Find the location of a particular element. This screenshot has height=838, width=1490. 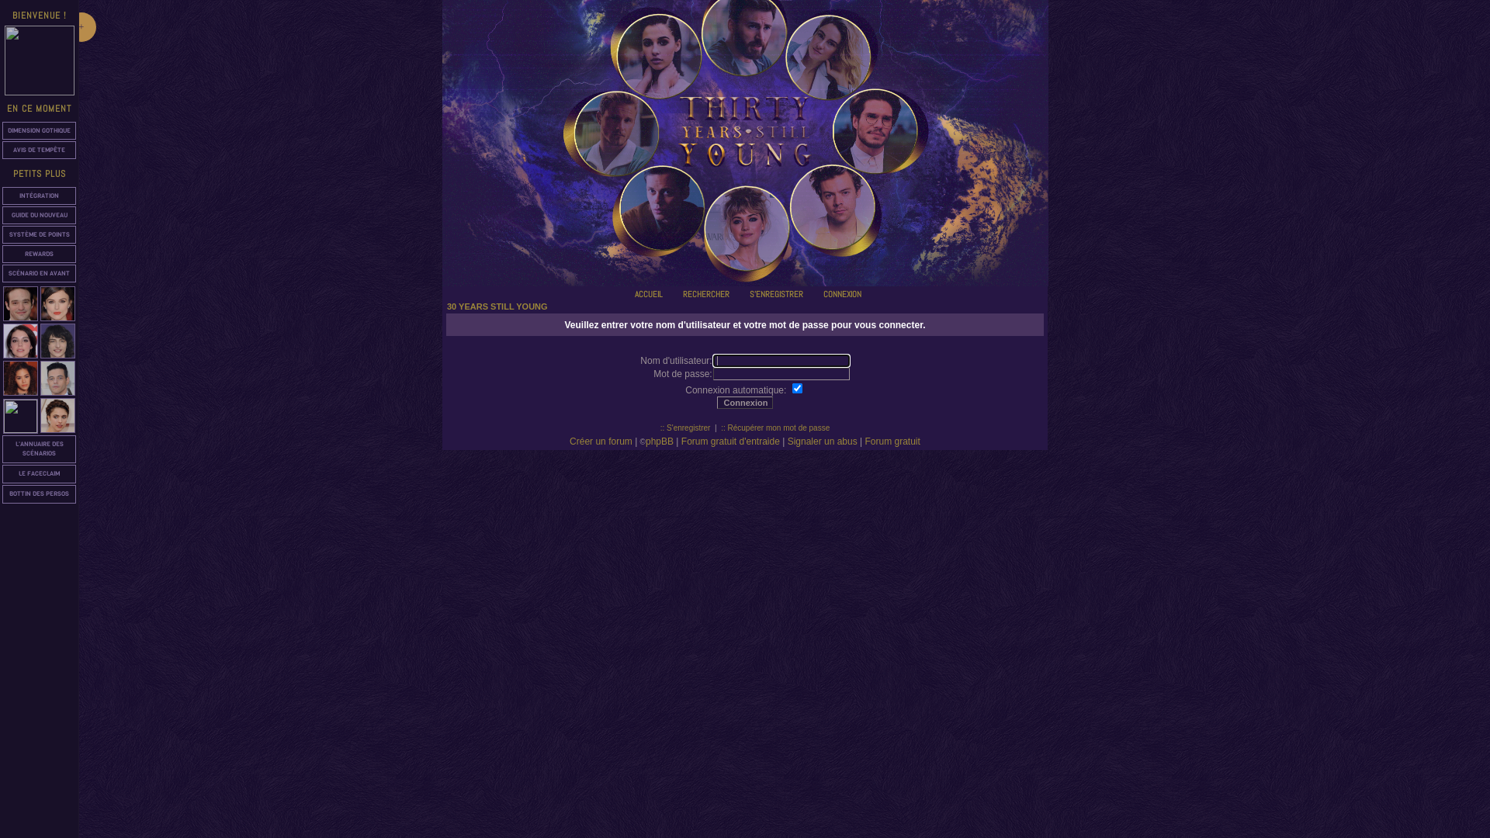

phpBB is located at coordinates (660, 442).